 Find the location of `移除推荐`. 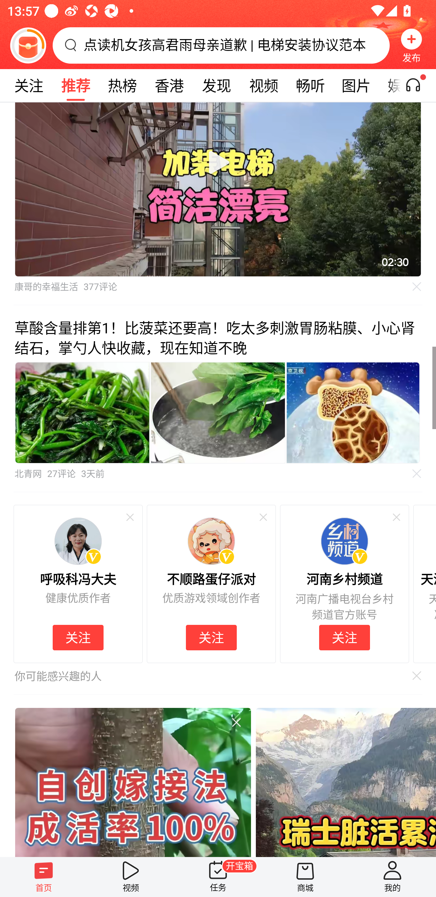

移除推荐 is located at coordinates (414, 675).